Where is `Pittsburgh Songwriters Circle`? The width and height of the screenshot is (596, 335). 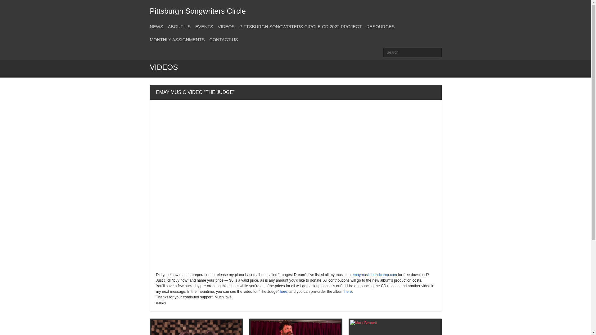 Pittsburgh Songwriters Circle is located at coordinates (197, 11).